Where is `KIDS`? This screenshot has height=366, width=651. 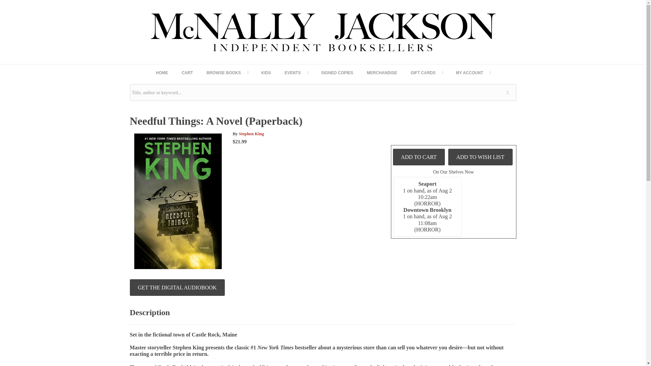 KIDS is located at coordinates (266, 73).